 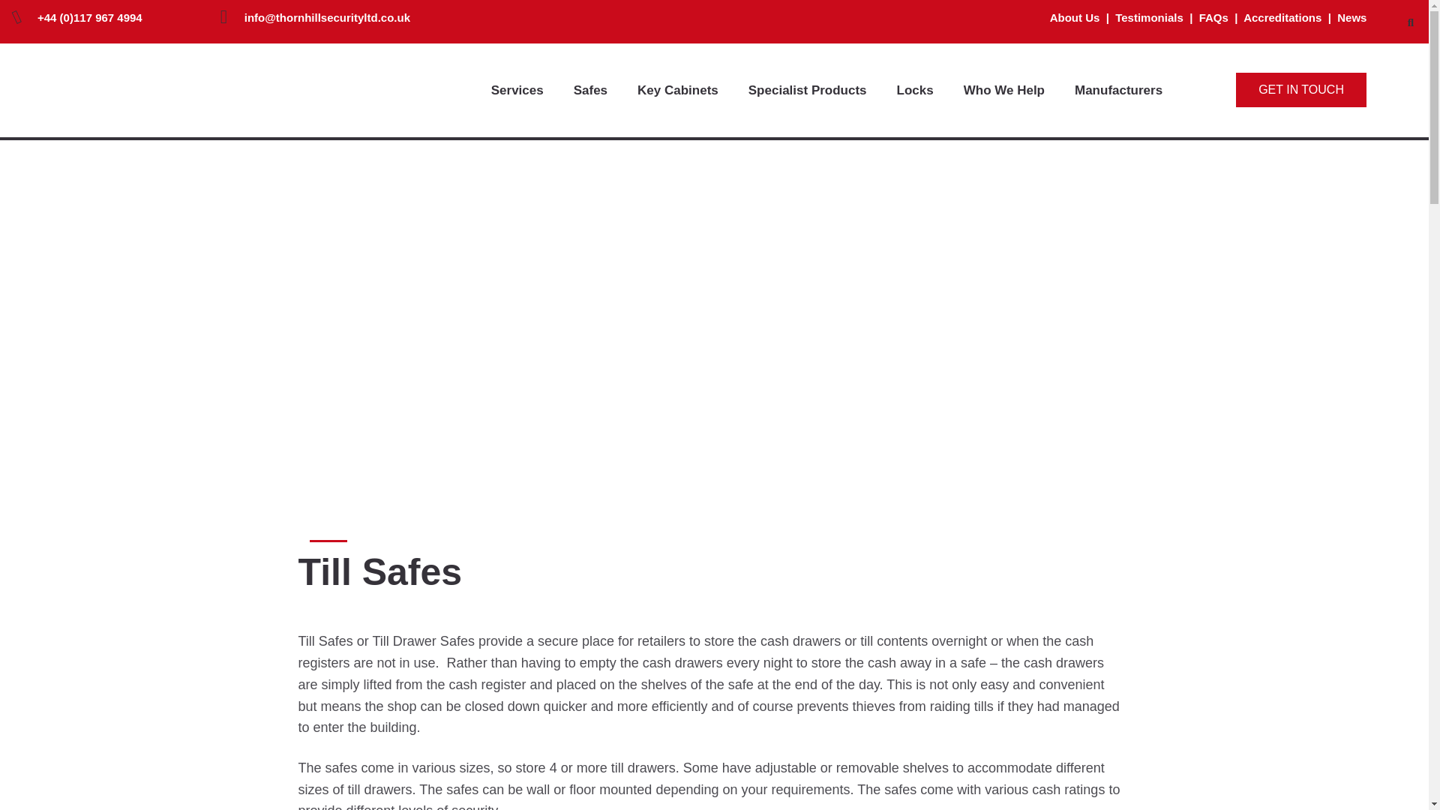 What do you see at coordinates (811, 90) in the screenshot?
I see `Specialist Products` at bounding box center [811, 90].